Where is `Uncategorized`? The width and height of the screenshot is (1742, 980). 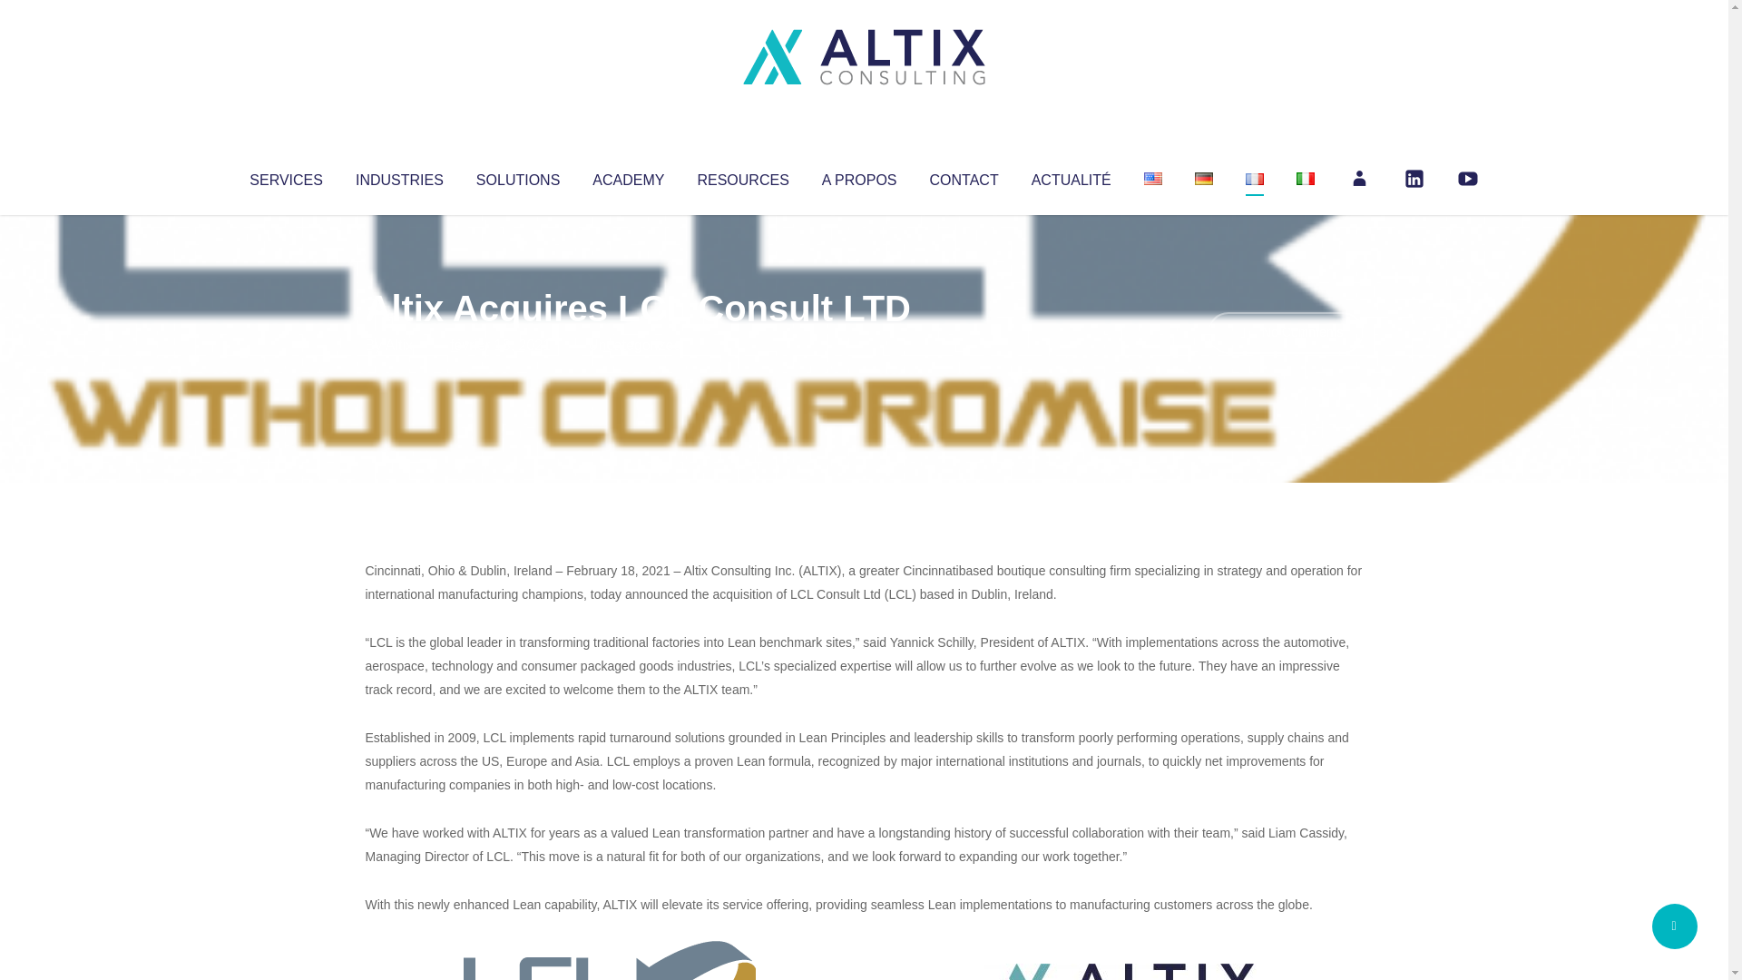 Uncategorized is located at coordinates (634, 345).